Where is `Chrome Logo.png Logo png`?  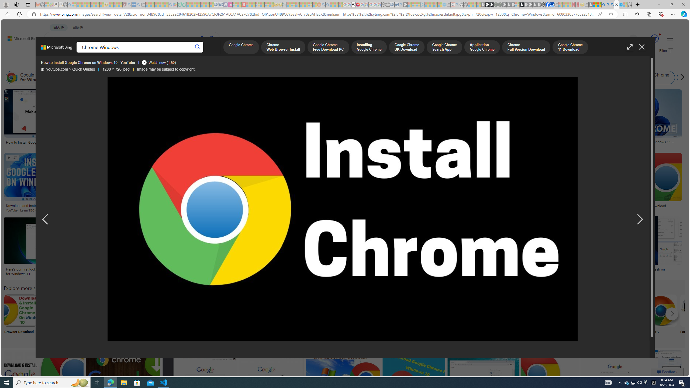 Chrome Logo.png Logo png is located at coordinates (269, 317).